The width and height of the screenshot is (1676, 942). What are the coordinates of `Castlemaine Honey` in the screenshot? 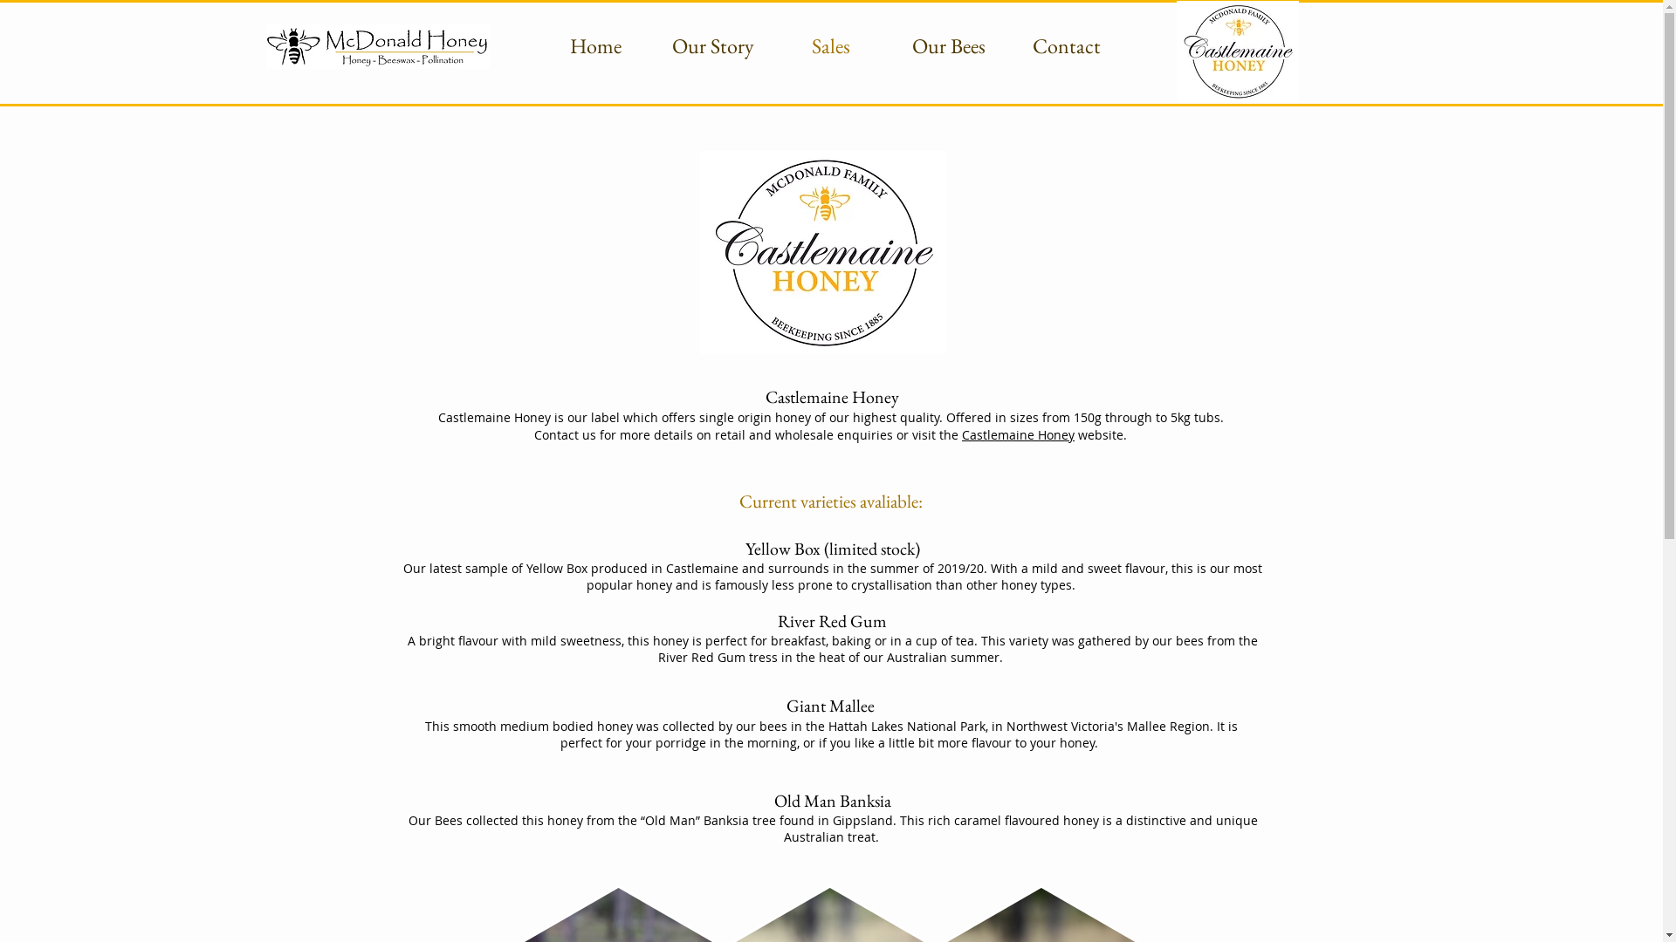 It's located at (1018, 434).